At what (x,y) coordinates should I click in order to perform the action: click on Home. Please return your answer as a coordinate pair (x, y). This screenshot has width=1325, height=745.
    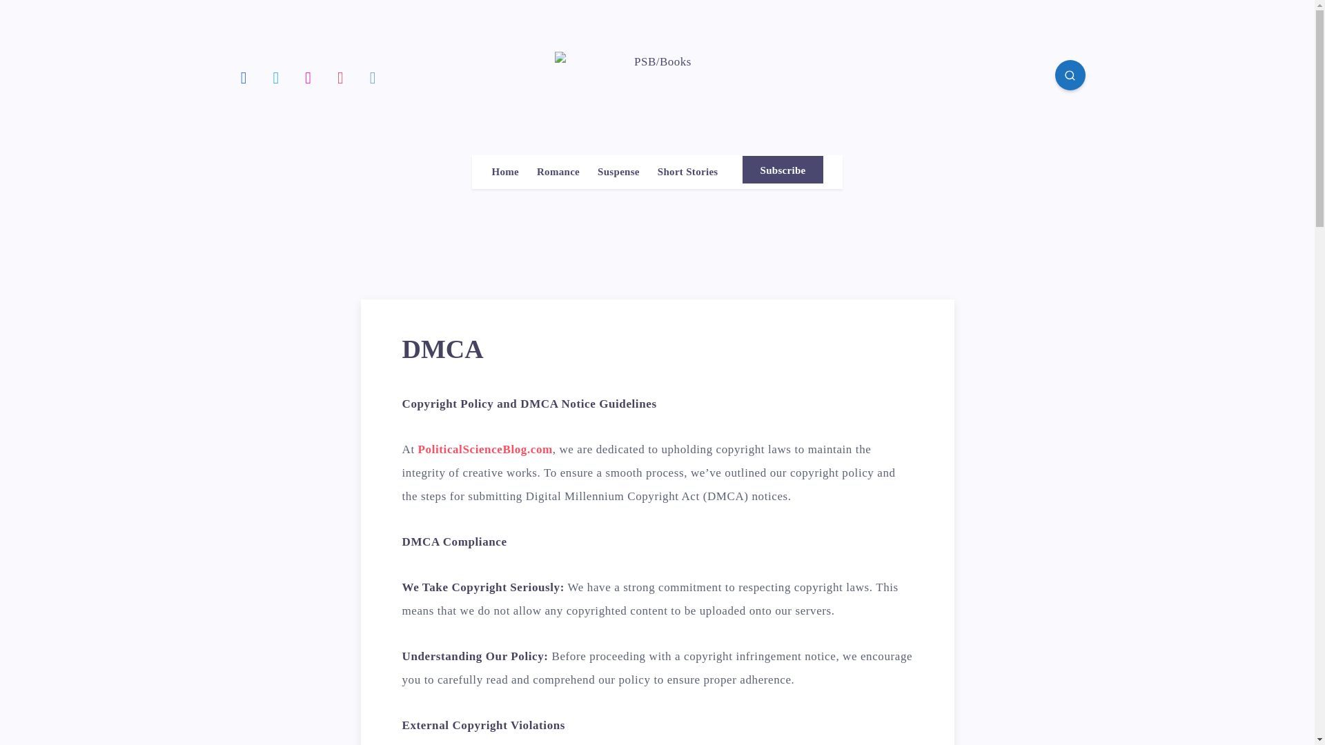
    Looking at the image, I should click on (505, 172).